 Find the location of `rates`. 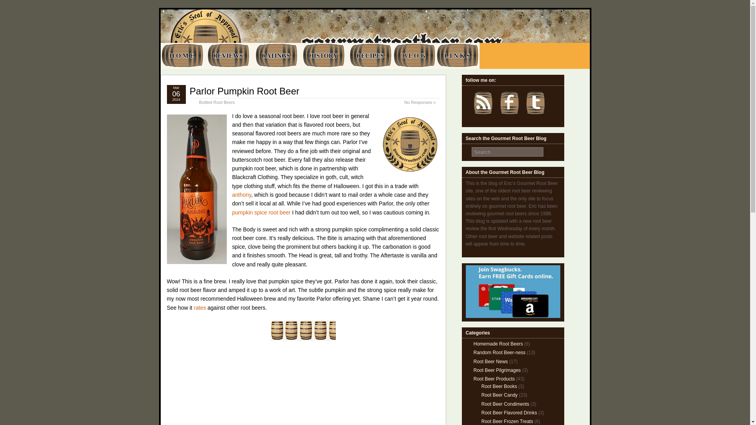

rates is located at coordinates (199, 308).